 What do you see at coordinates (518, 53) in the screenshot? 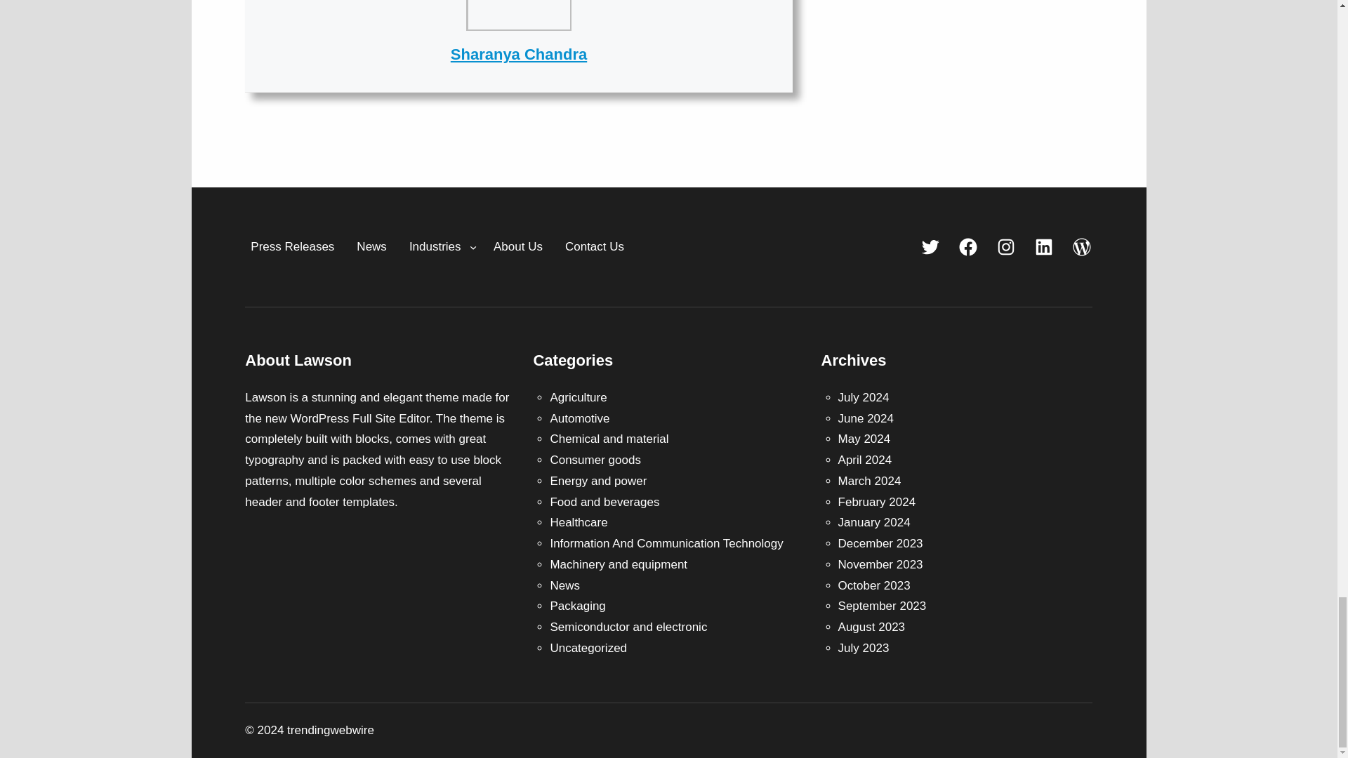
I see `Sharanya Chandra` at bounding box center [518, 53].